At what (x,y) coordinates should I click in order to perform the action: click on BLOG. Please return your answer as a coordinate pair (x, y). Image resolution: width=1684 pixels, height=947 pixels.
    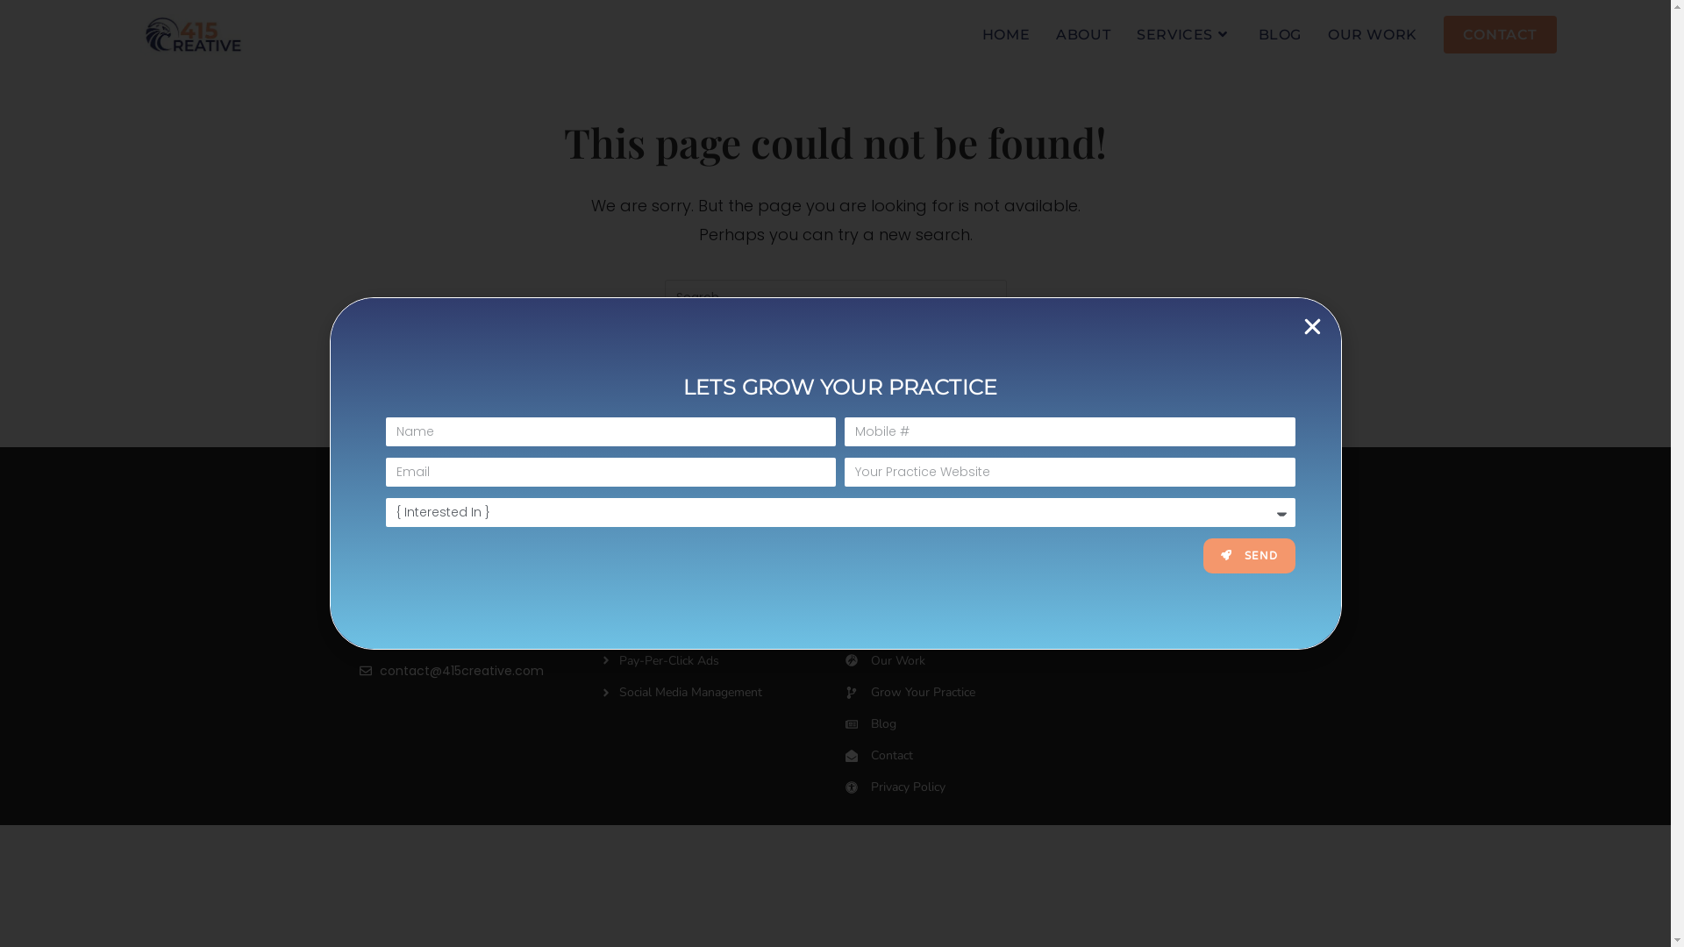
    Looking at the image, I should click on (1281, 35).